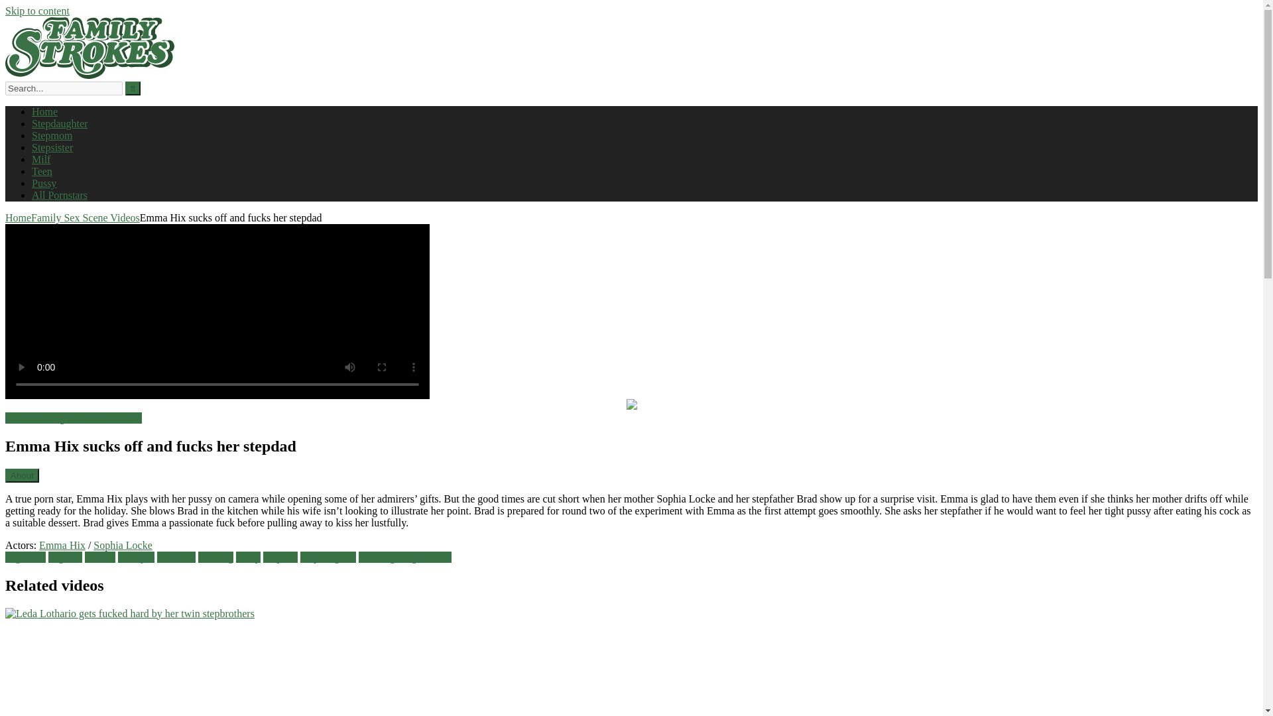  What do you see at coordinates (25, 557) in the screenshot?
I see `Big Cock` at bounding box center [25, 557].